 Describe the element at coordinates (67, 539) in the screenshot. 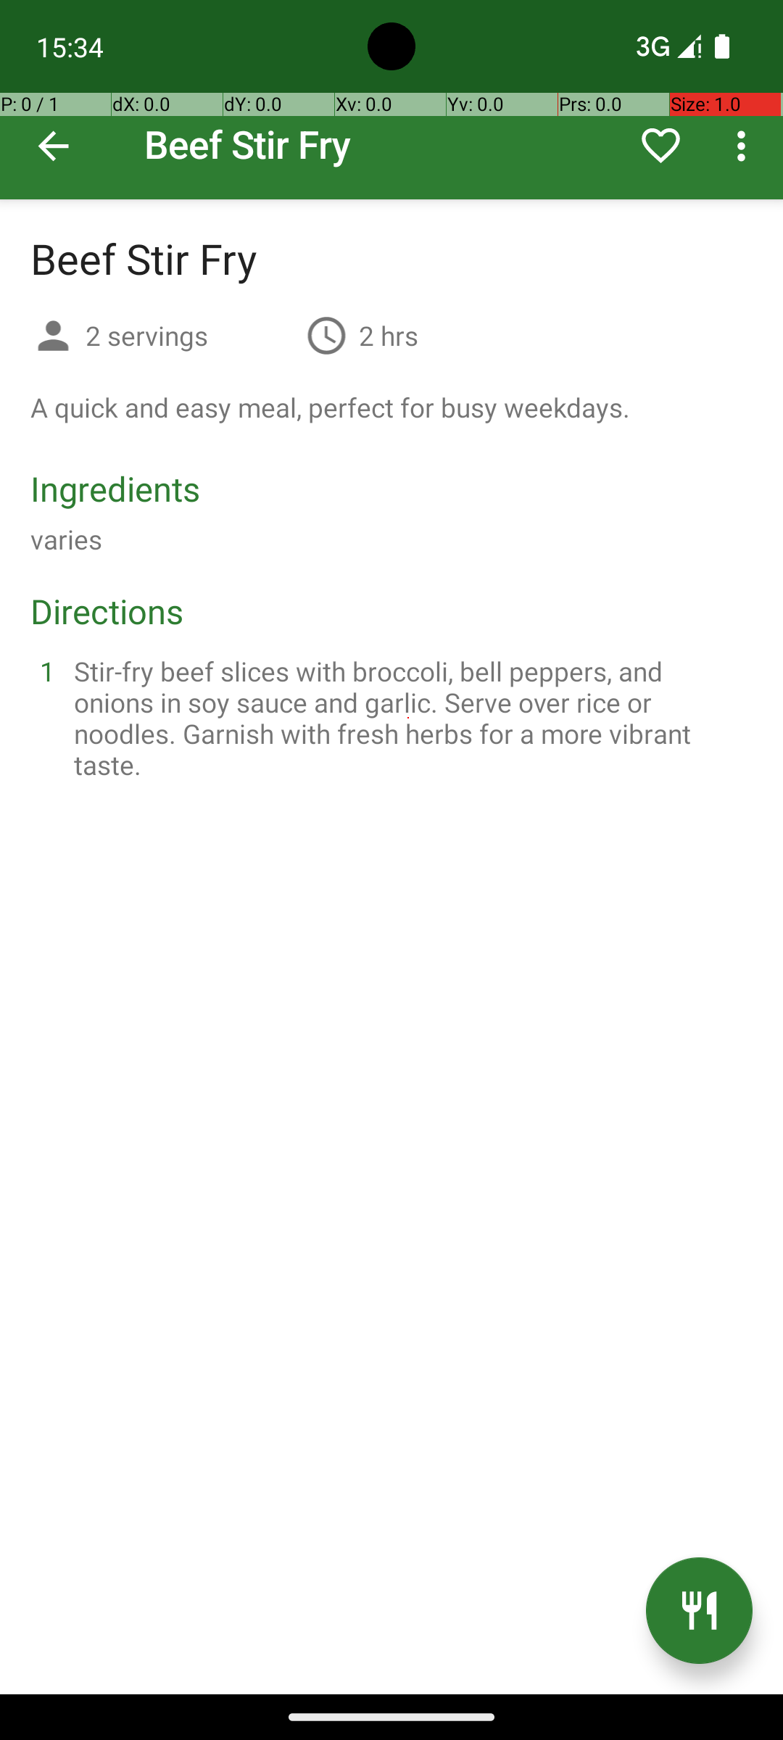

I see `varies` at that location.